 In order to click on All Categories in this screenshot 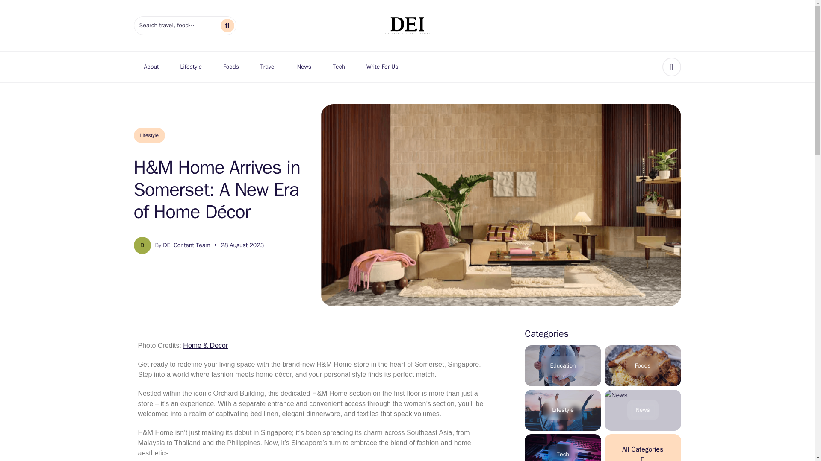, I will do `click(643, 447)`.